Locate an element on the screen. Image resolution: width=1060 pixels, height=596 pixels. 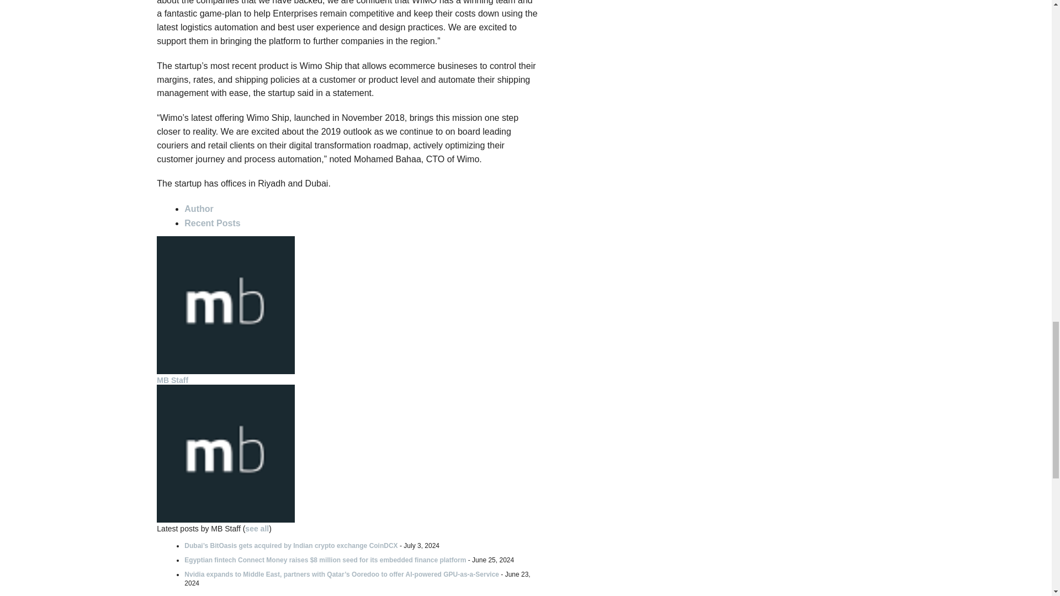
MB Staff is located at coordinates (172, 380).